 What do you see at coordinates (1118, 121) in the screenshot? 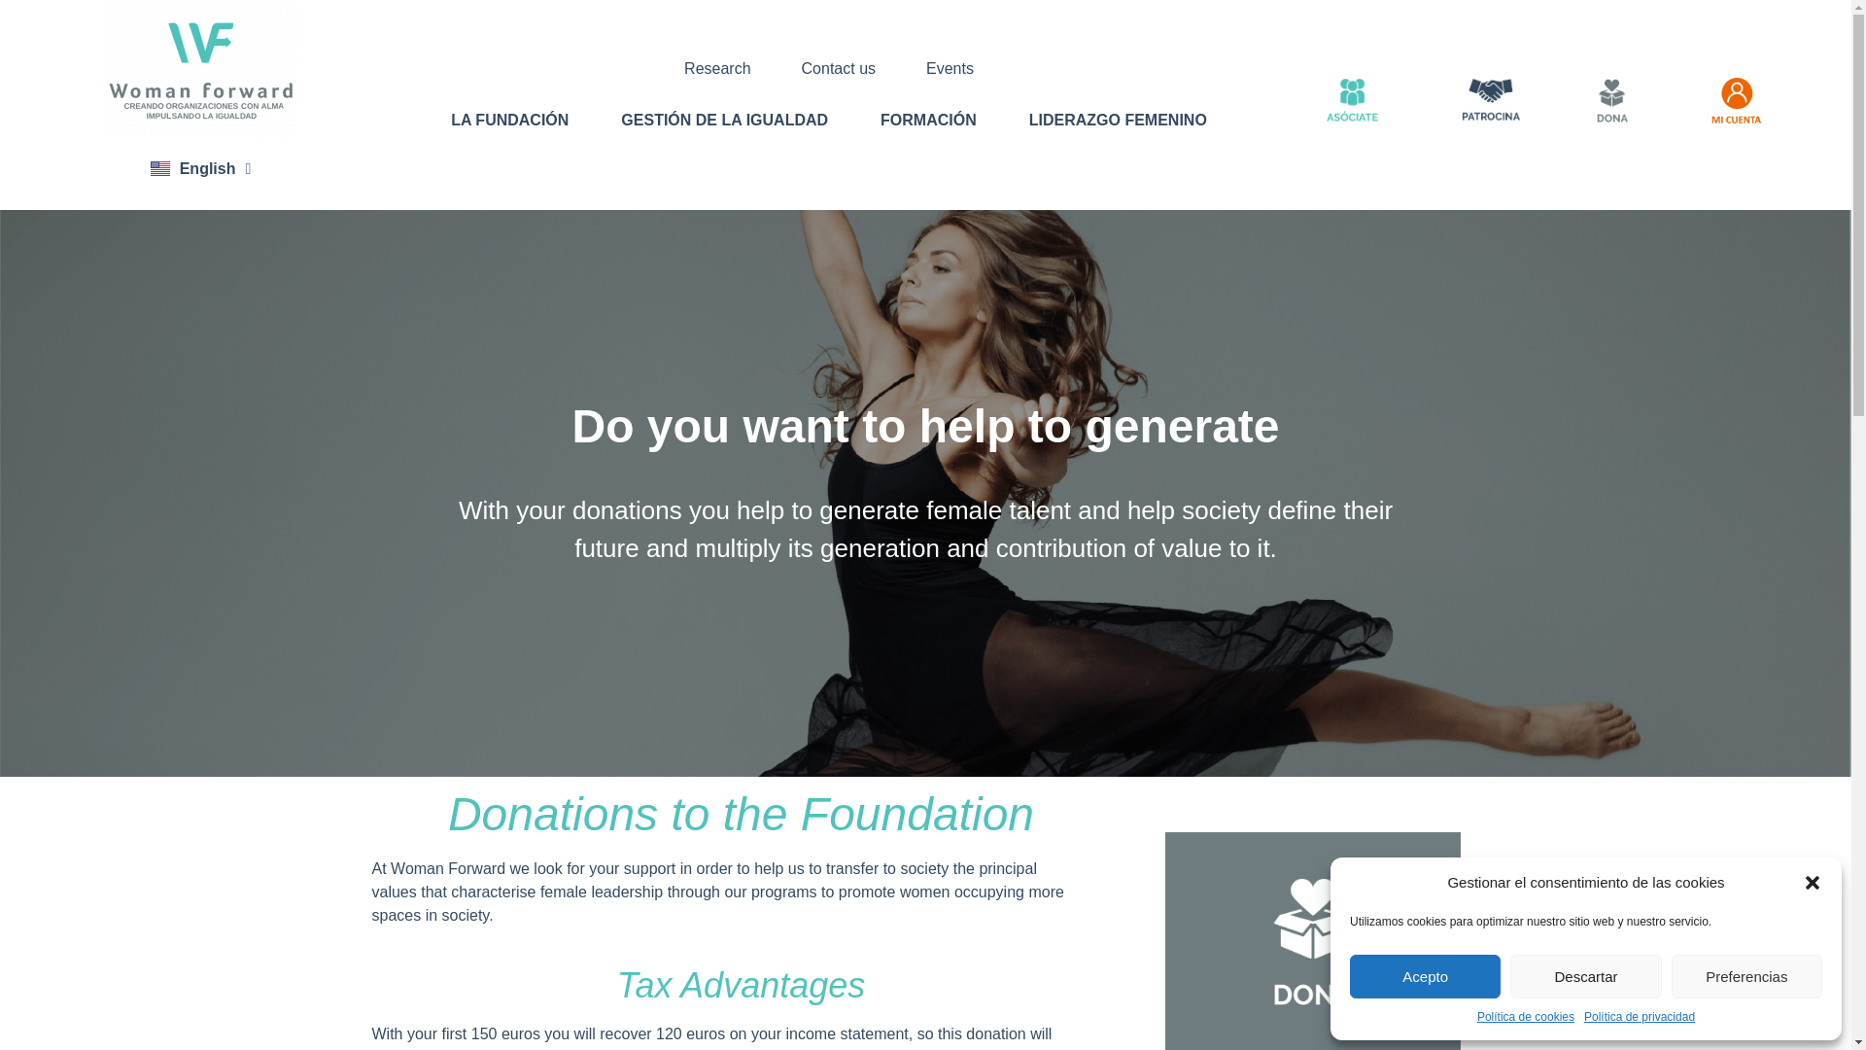
I see `LIDERAZGO FEMENINO` at bounding box center [1118, 121].